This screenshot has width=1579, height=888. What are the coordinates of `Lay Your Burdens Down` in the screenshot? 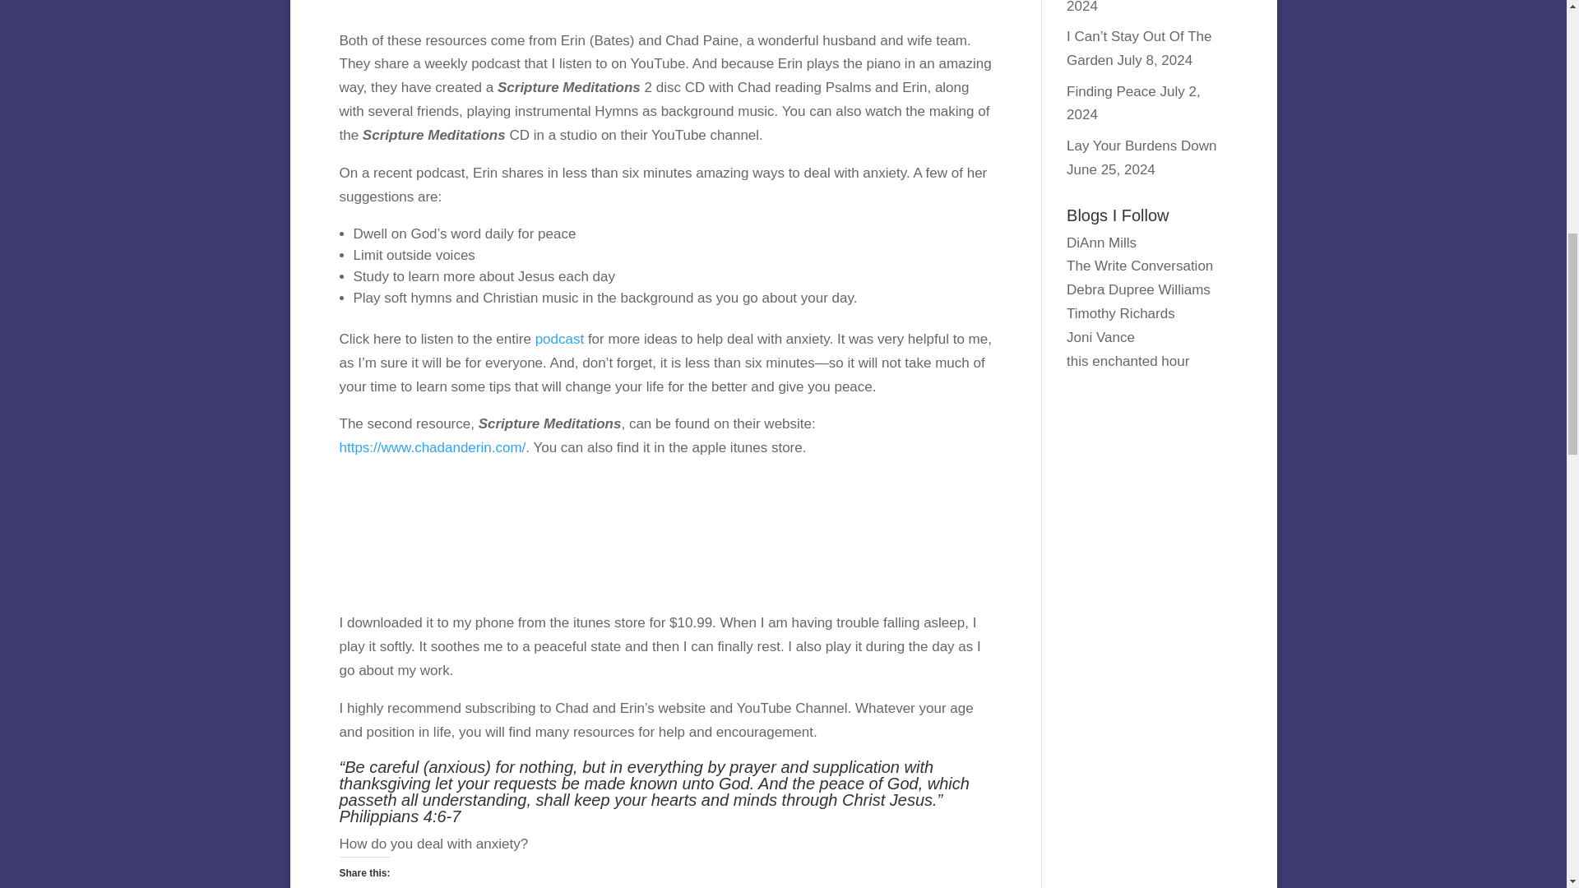 It's located at (1141, 146).